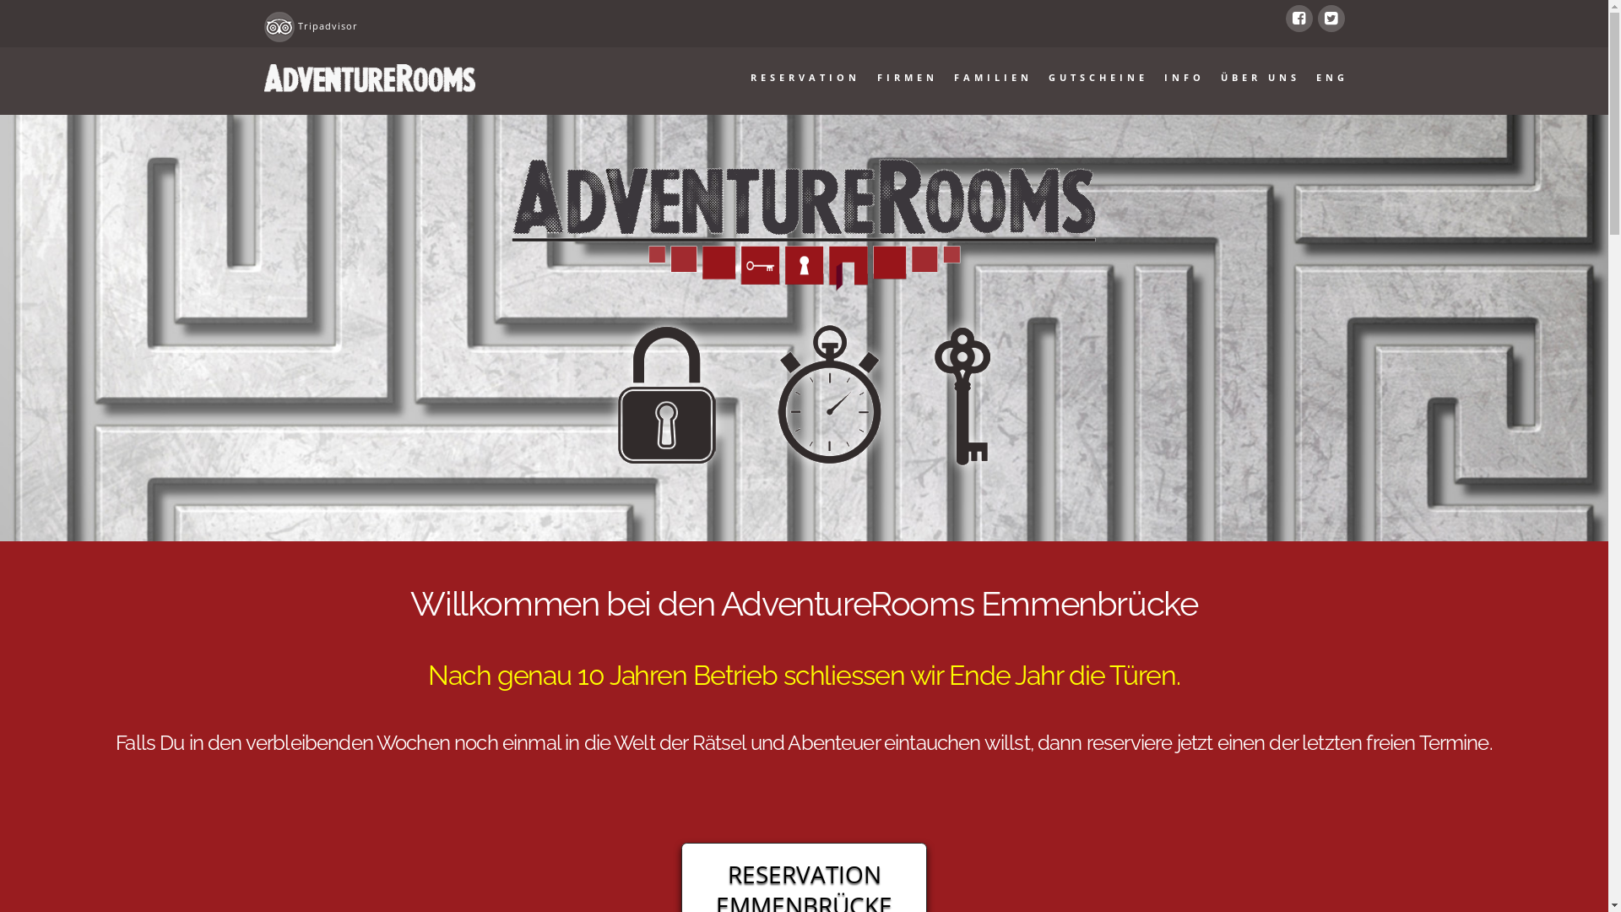 The image size is (1621, 912). What do you see at coordinates (1182, 81) in the screenshot?
I see `INFO` at bounding box center [1182, 81].